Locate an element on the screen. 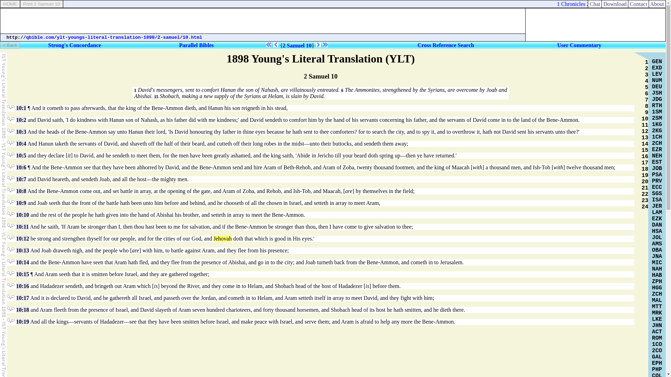 This screenshot has height=377, width=671. 10:10 is located at coordinates (22, 215).